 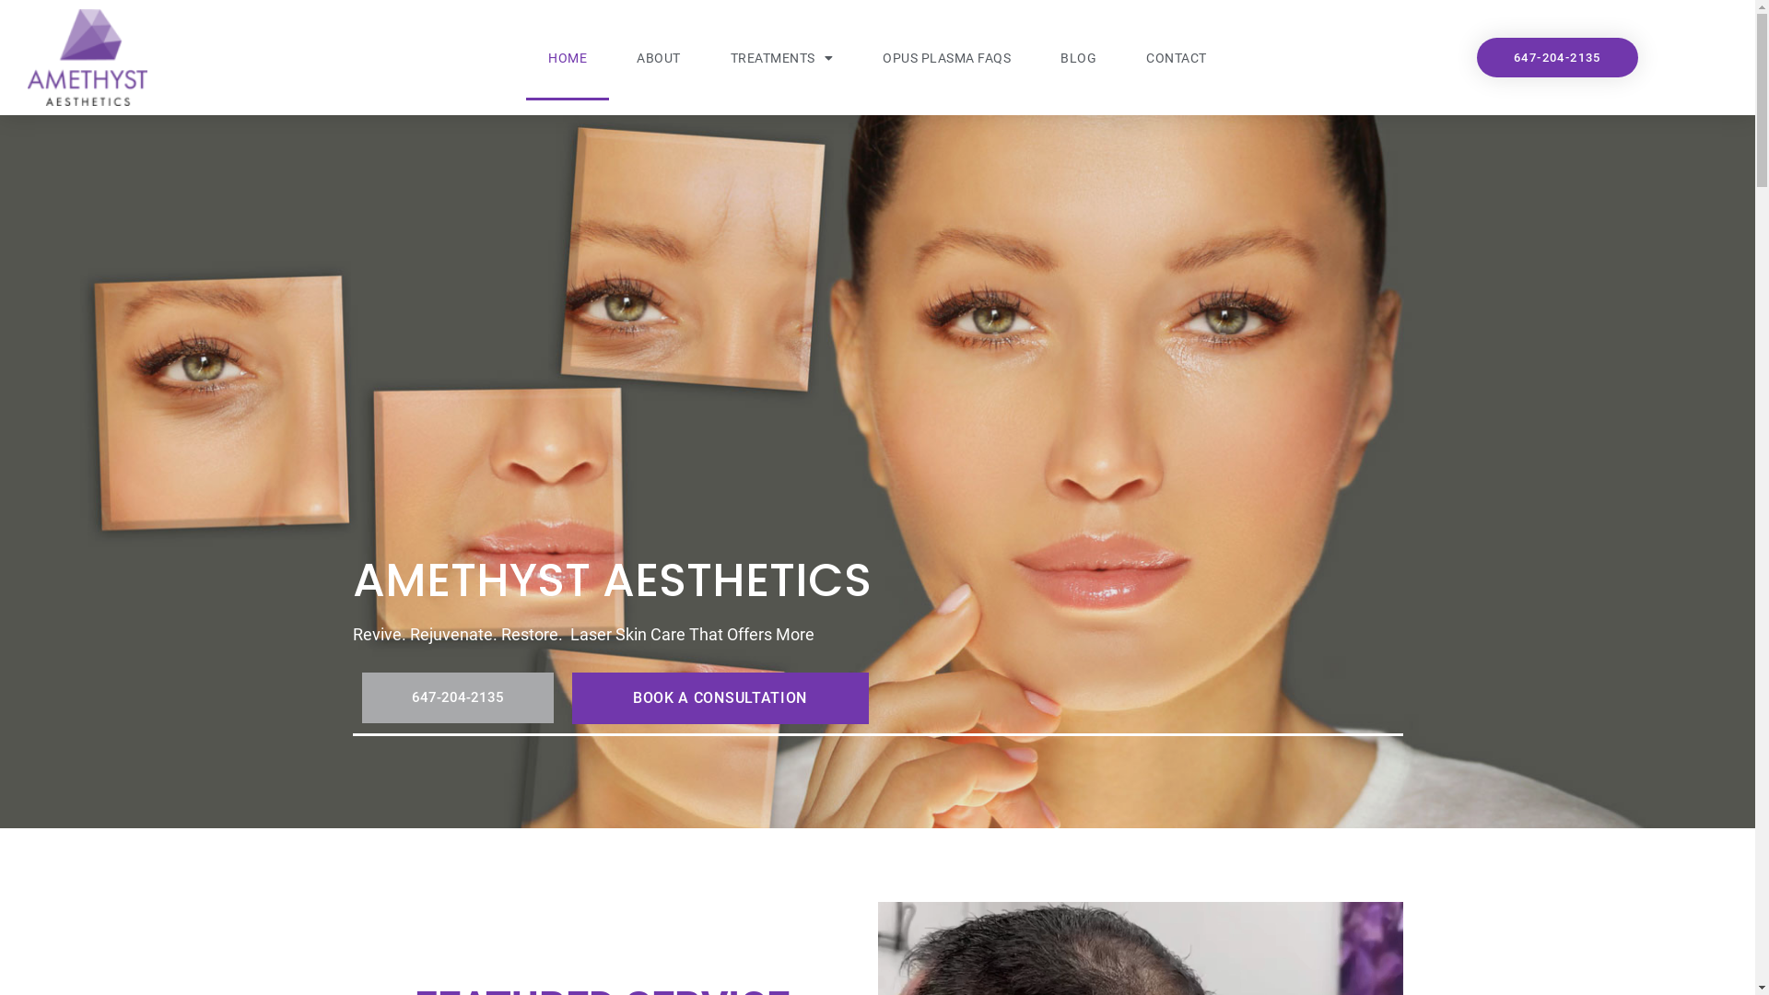 I want to click on ABOUT, so click(x=659, y=58).